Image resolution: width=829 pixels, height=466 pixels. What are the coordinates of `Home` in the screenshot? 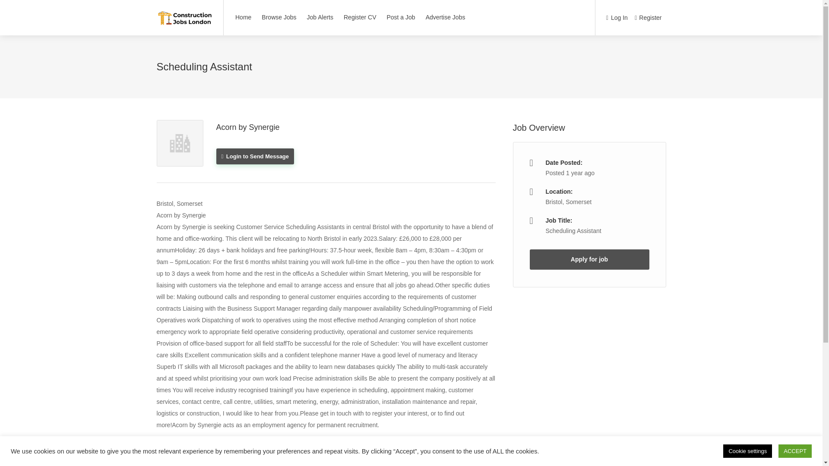 It's located at (243, 17).